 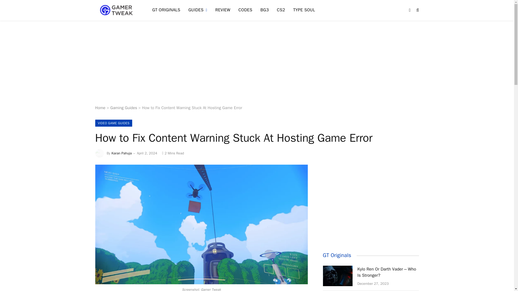 I want to click on GUIDES, so click(x=198, y=10).